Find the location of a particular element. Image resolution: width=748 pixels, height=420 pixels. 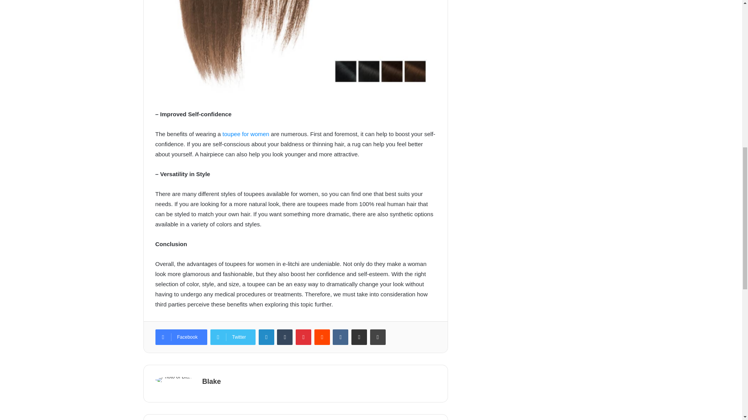

LinkedIn is located at coordinates (266, 337).